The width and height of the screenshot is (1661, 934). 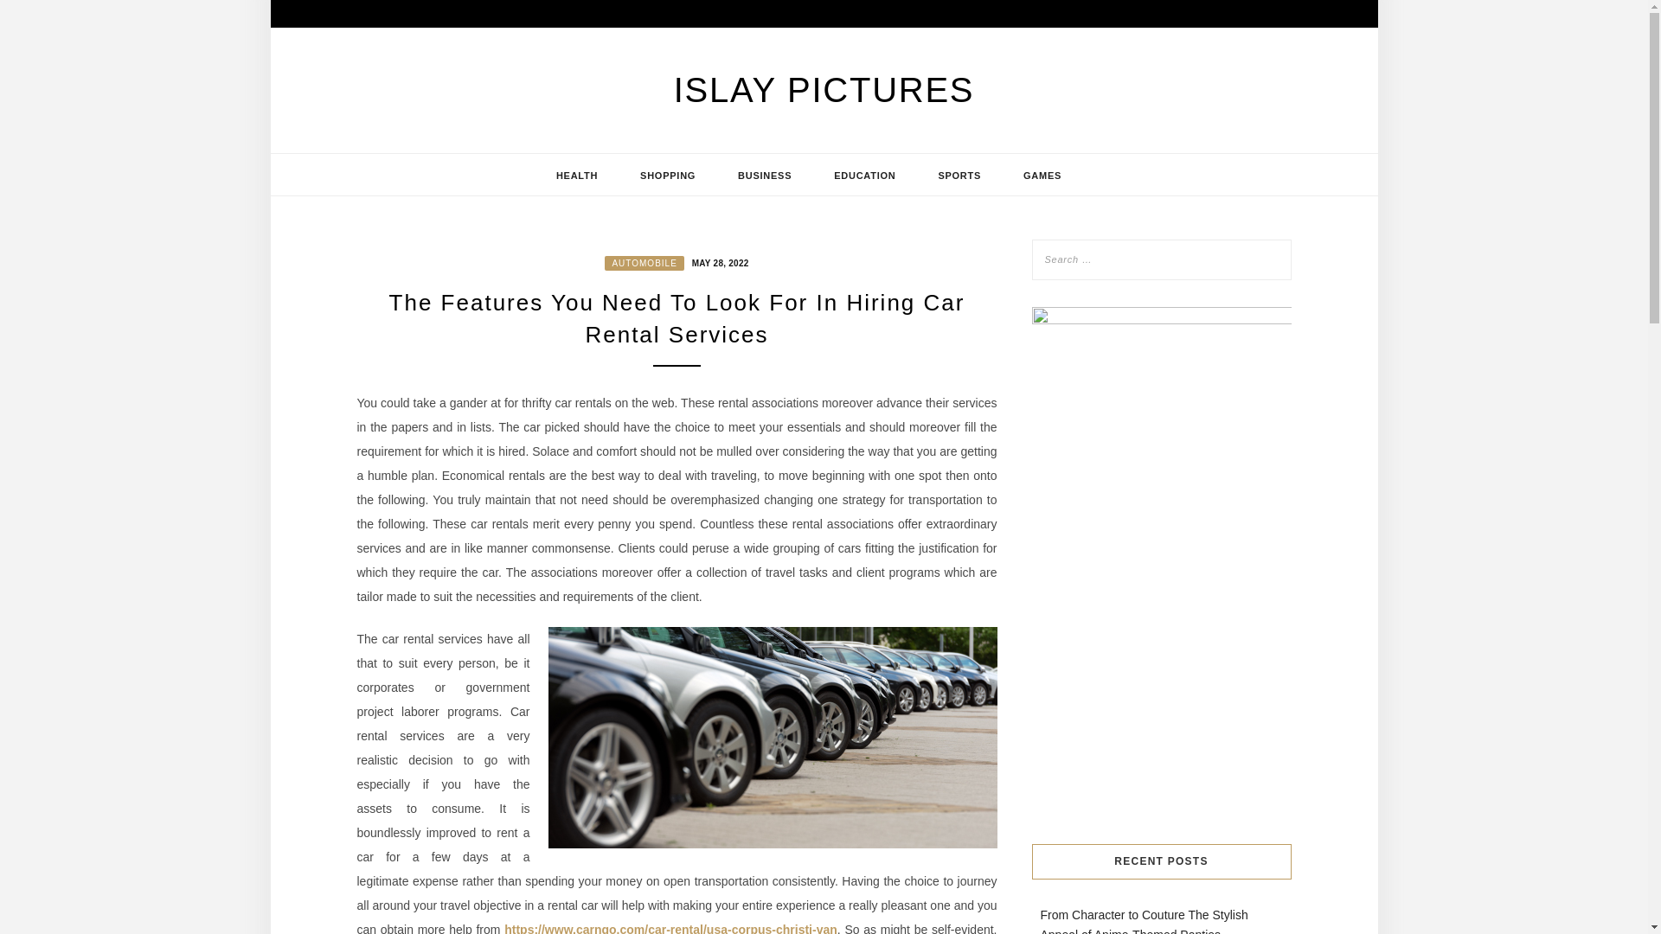 I want to click on SHOPPING, so click(x=668, y=175).